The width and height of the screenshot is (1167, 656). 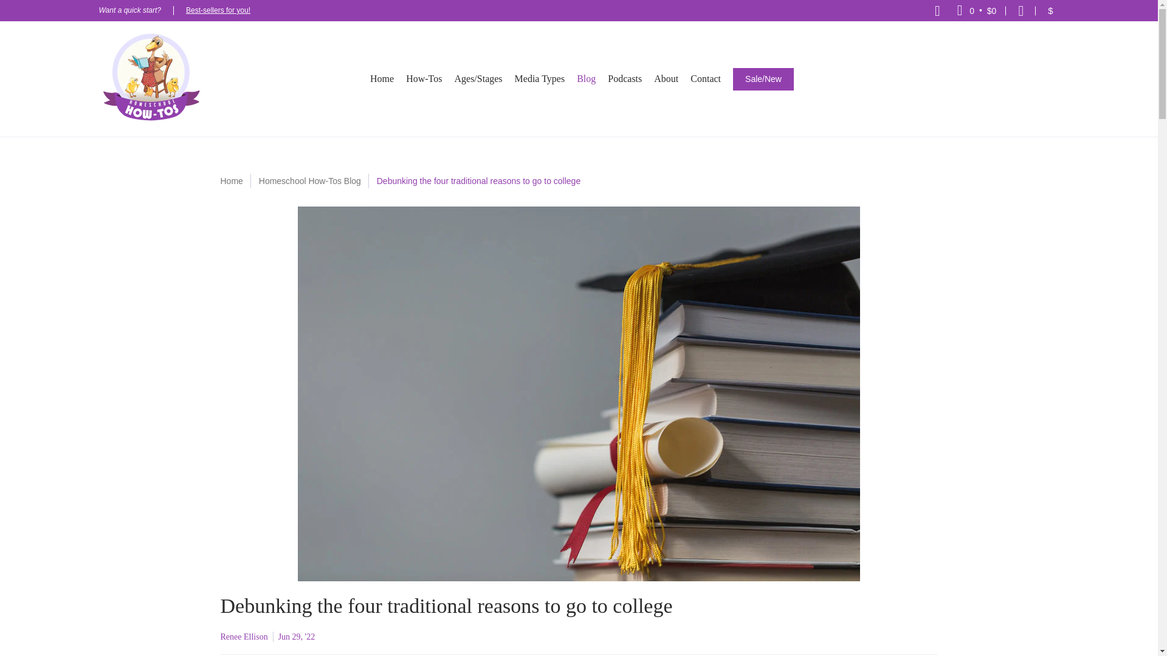 I want to click on Cart, so click(x=977, y=10).